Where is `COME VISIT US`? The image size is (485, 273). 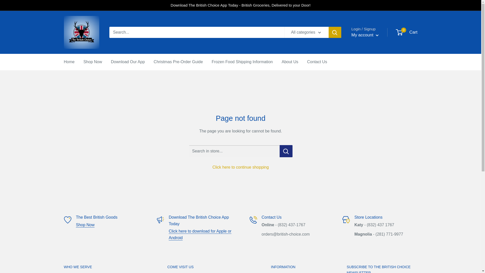 COME VISIT US is located at coordinates (210, 267).